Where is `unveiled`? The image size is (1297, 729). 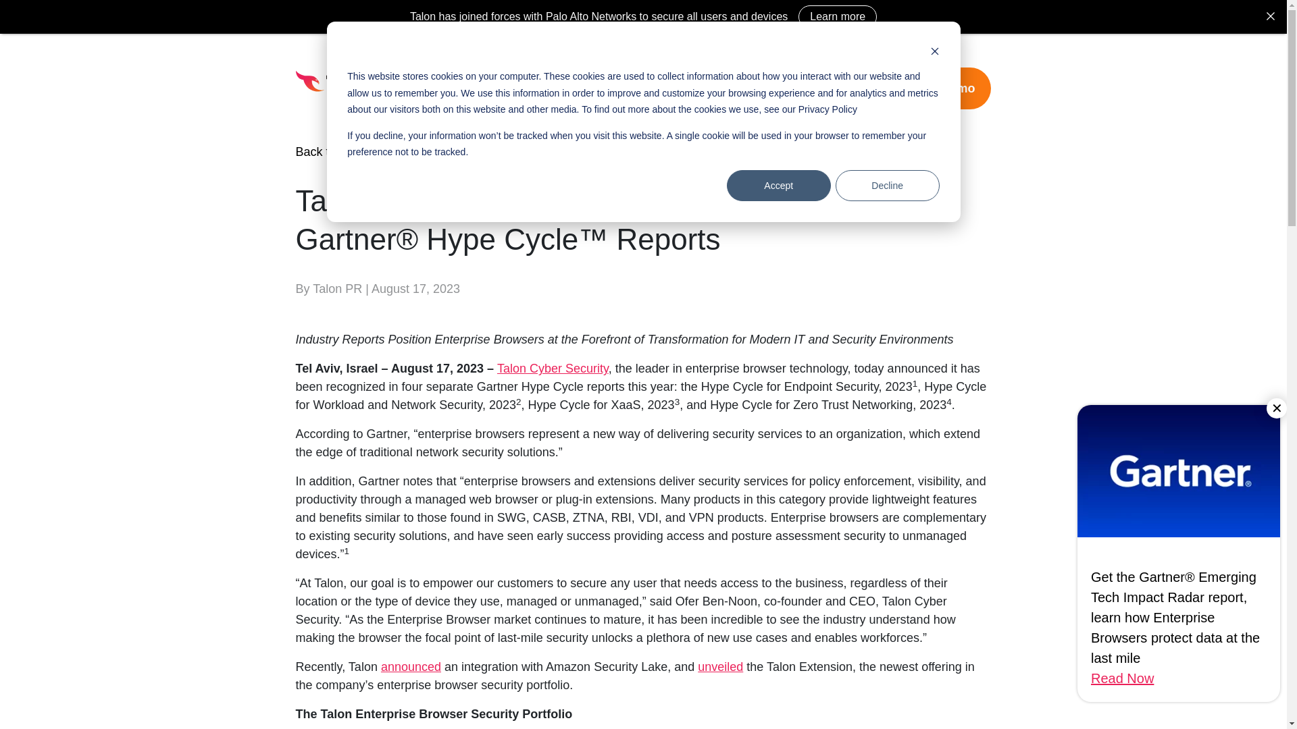 unveiled is located at coordinates (720, 667).